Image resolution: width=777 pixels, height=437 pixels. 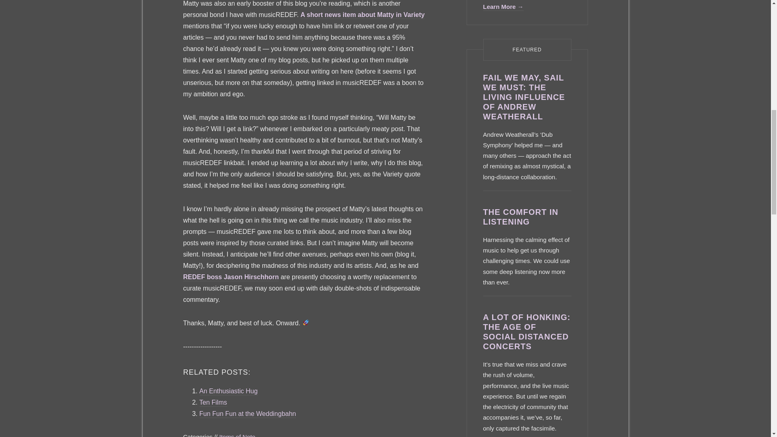 What do you see at coordinates (213, 403) in the screenshot?
I see `Ten Films` at bounding box center [213, 403].